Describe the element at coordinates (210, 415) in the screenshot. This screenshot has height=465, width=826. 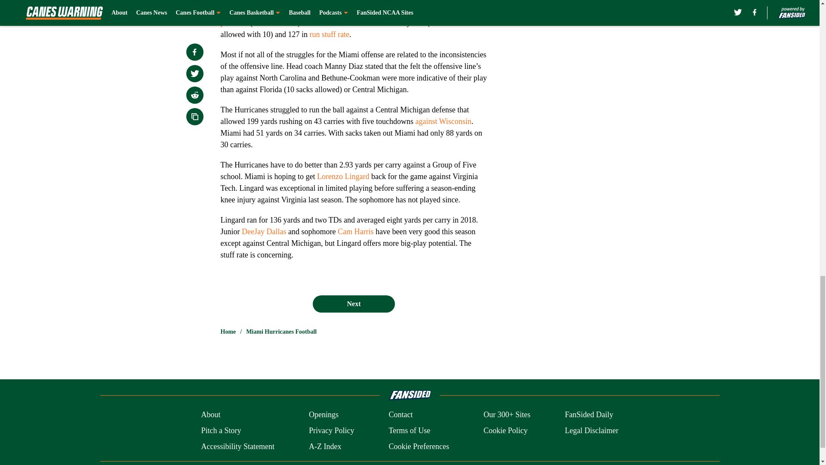
I see `About` at that location.